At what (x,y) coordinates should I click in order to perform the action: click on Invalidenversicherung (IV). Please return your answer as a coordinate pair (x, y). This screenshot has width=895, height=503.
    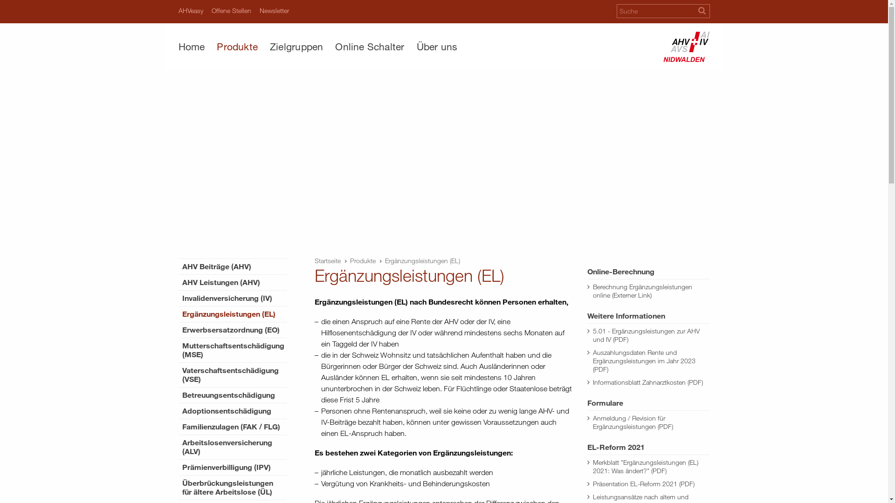
    Looking at the image, I should click on (232, 298).